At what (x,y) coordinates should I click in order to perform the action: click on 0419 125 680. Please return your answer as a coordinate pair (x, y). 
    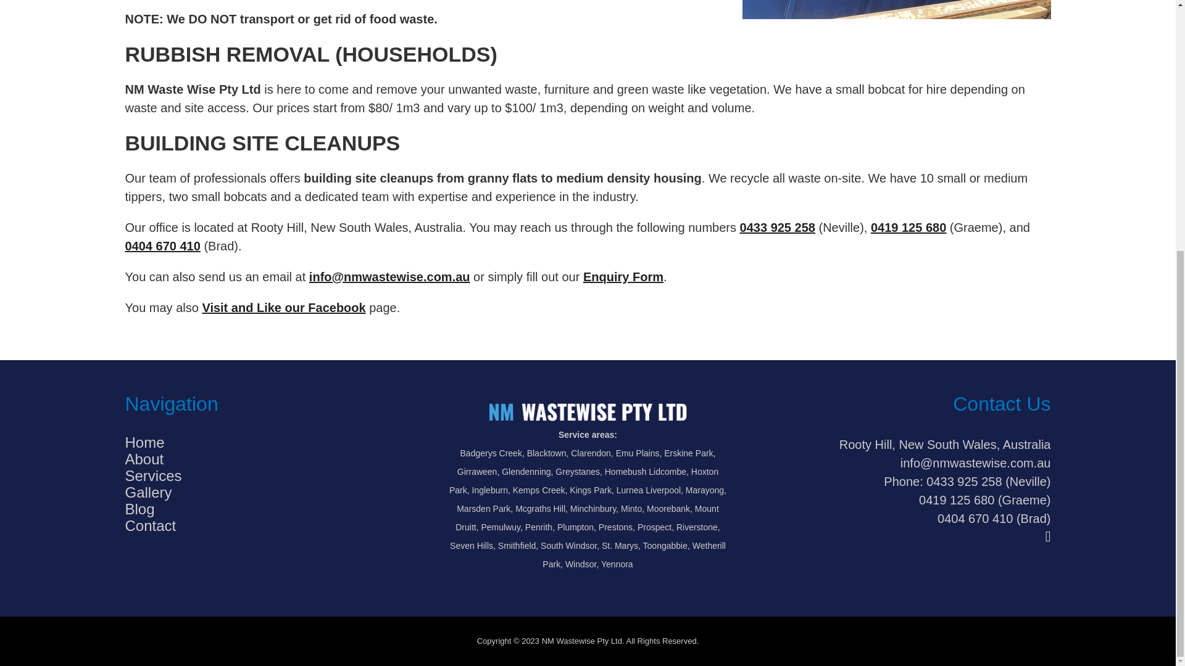
    Looking at the image, I should click on (908, 227).